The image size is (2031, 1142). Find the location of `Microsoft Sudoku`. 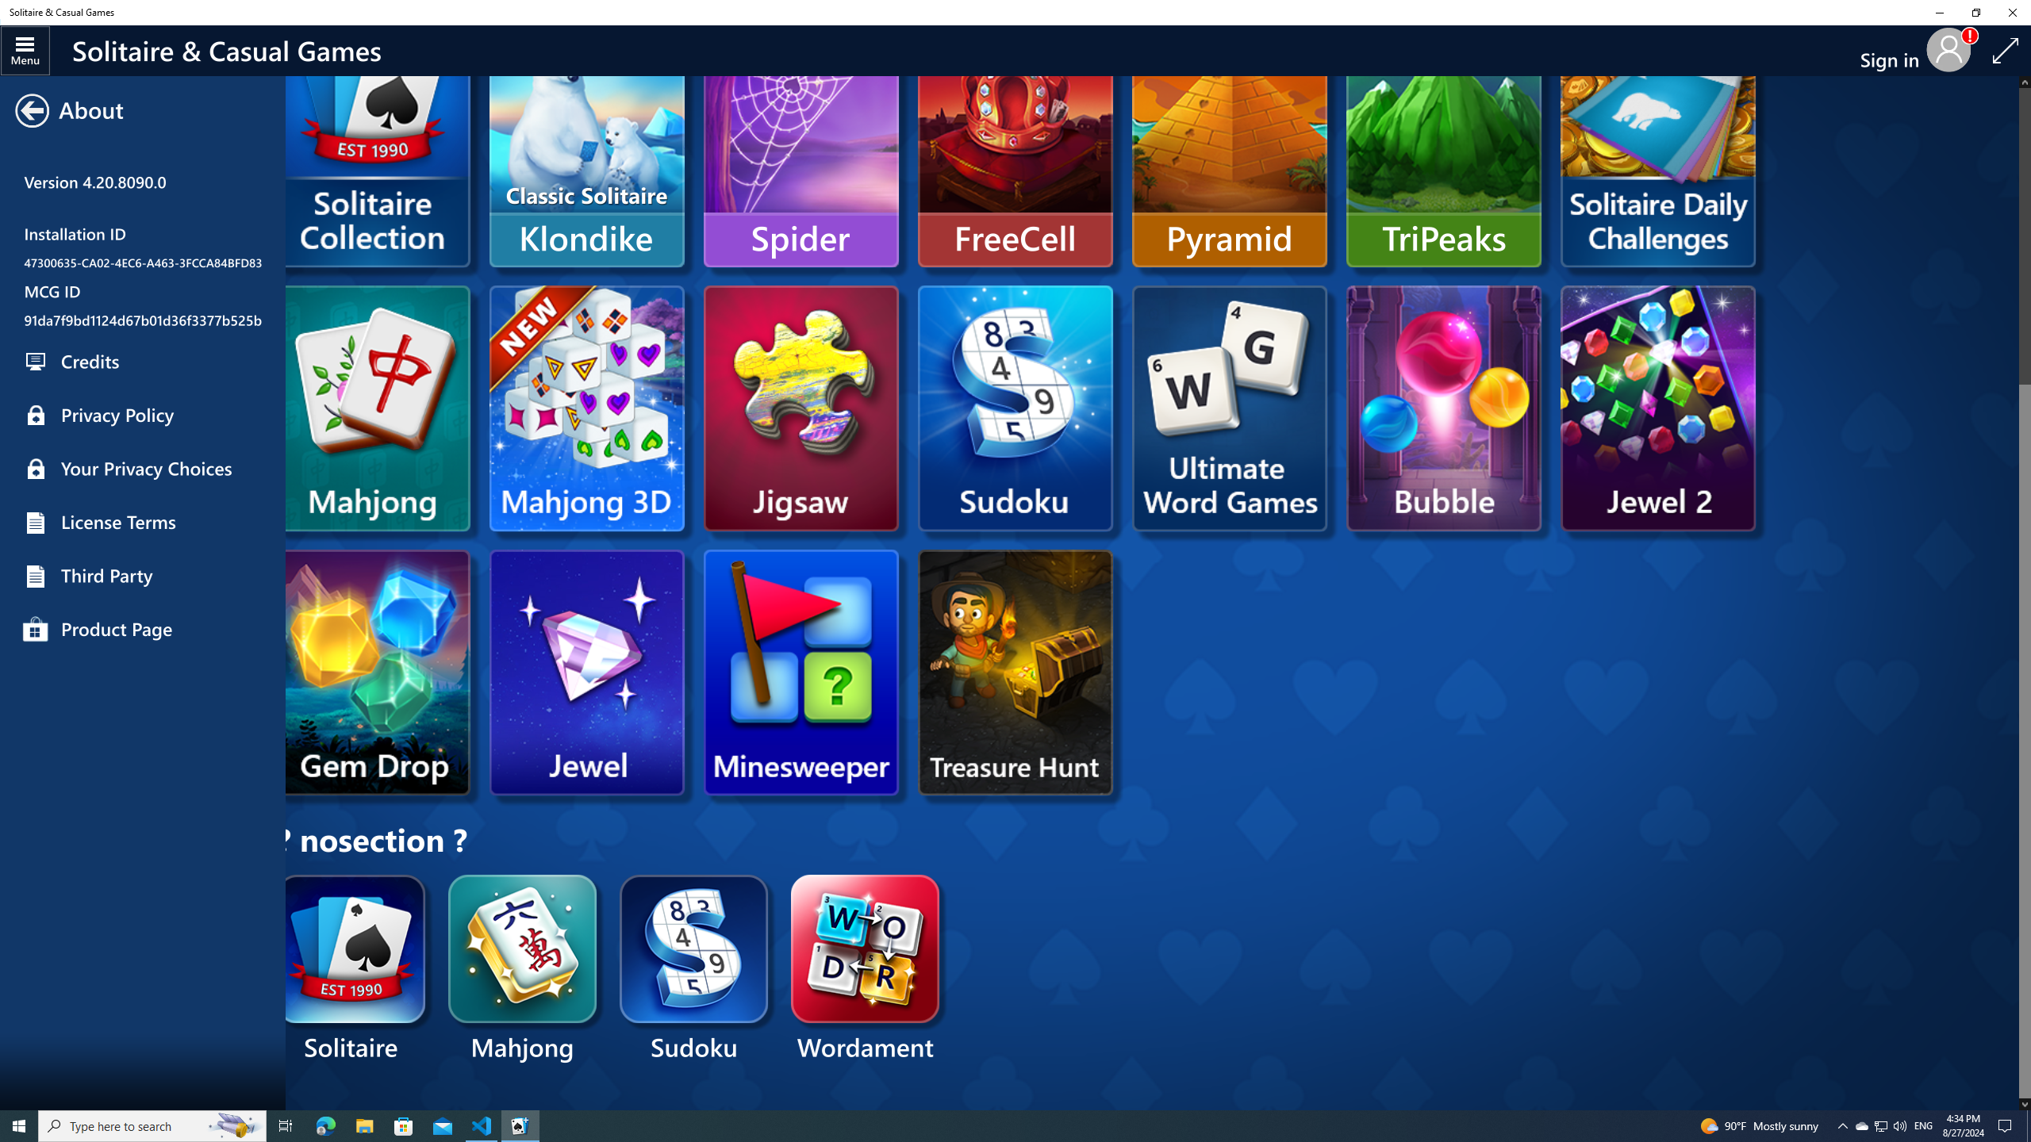

Microsoft Sudoku is located at coordinates (1015, 408).